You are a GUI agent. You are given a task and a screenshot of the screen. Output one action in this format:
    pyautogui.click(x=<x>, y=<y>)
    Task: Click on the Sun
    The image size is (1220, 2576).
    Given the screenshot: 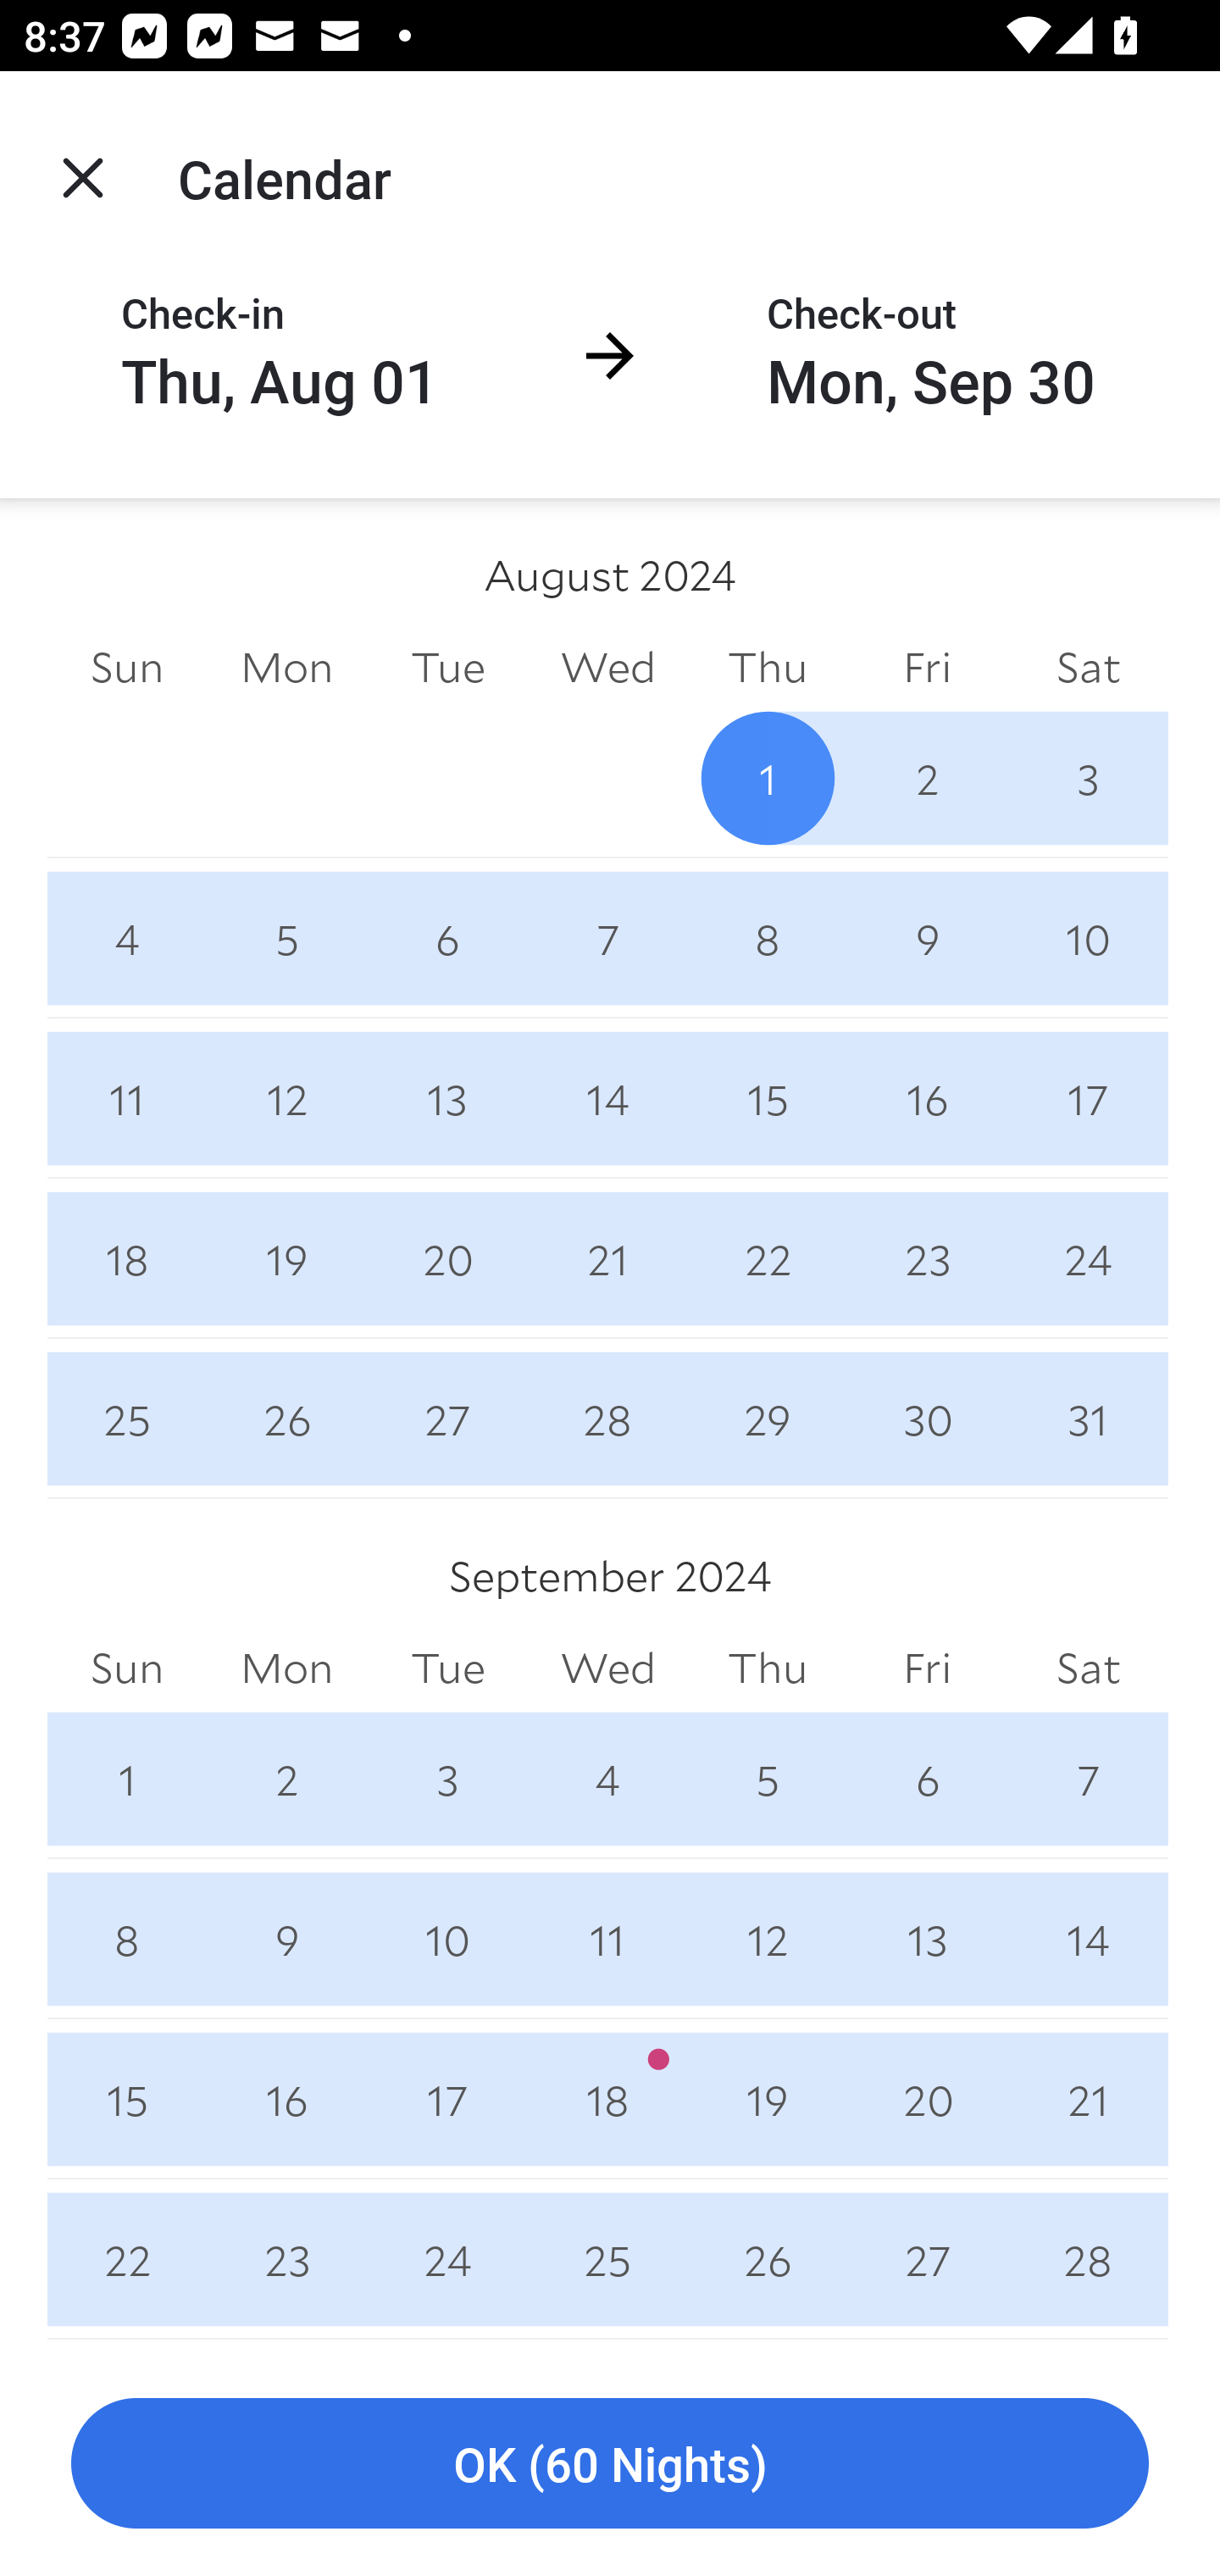 What is the action you would take?
    pyautogui.click(x=127, y=666)
    